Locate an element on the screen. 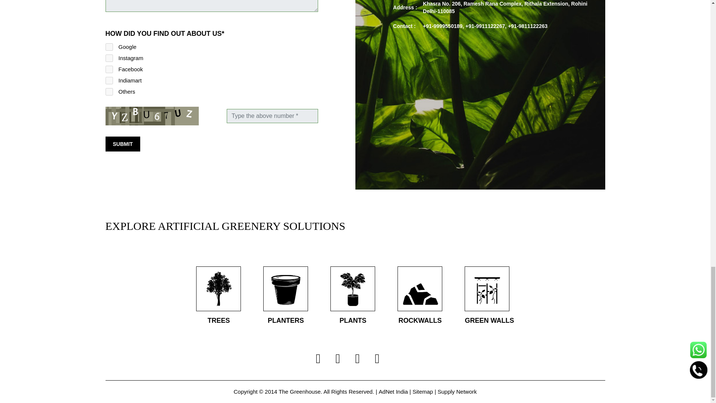 This screenshot has height=403, width=716. Sitemap is located at coordinates (423, 392).